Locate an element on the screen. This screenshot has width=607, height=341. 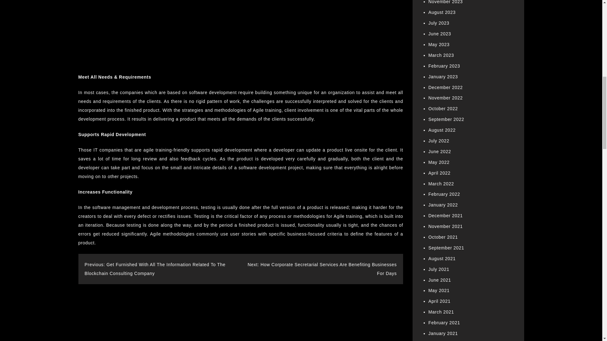
May 2022 is located at coordinates (439, 162).